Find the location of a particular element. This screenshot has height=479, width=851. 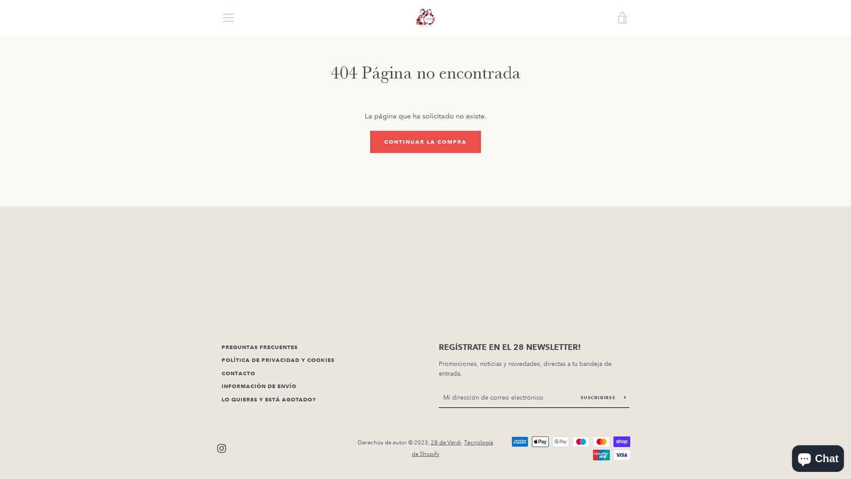

CONTINUAR LA COMPRA is located at coordinates (425, 142).